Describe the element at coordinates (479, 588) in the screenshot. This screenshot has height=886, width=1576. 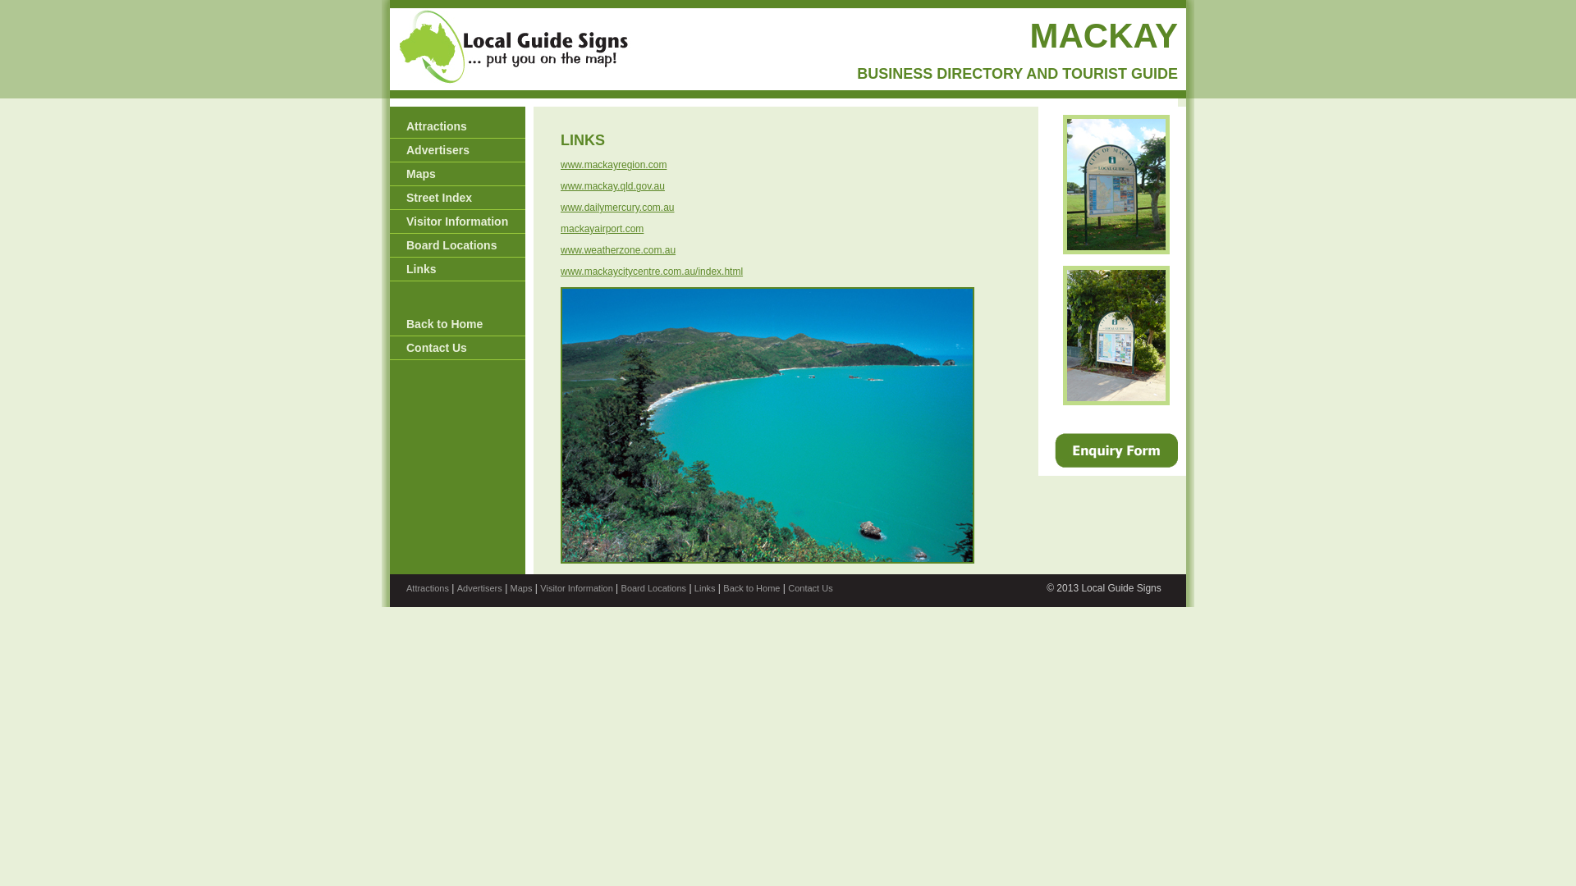
I see `Advertisers` at that location.